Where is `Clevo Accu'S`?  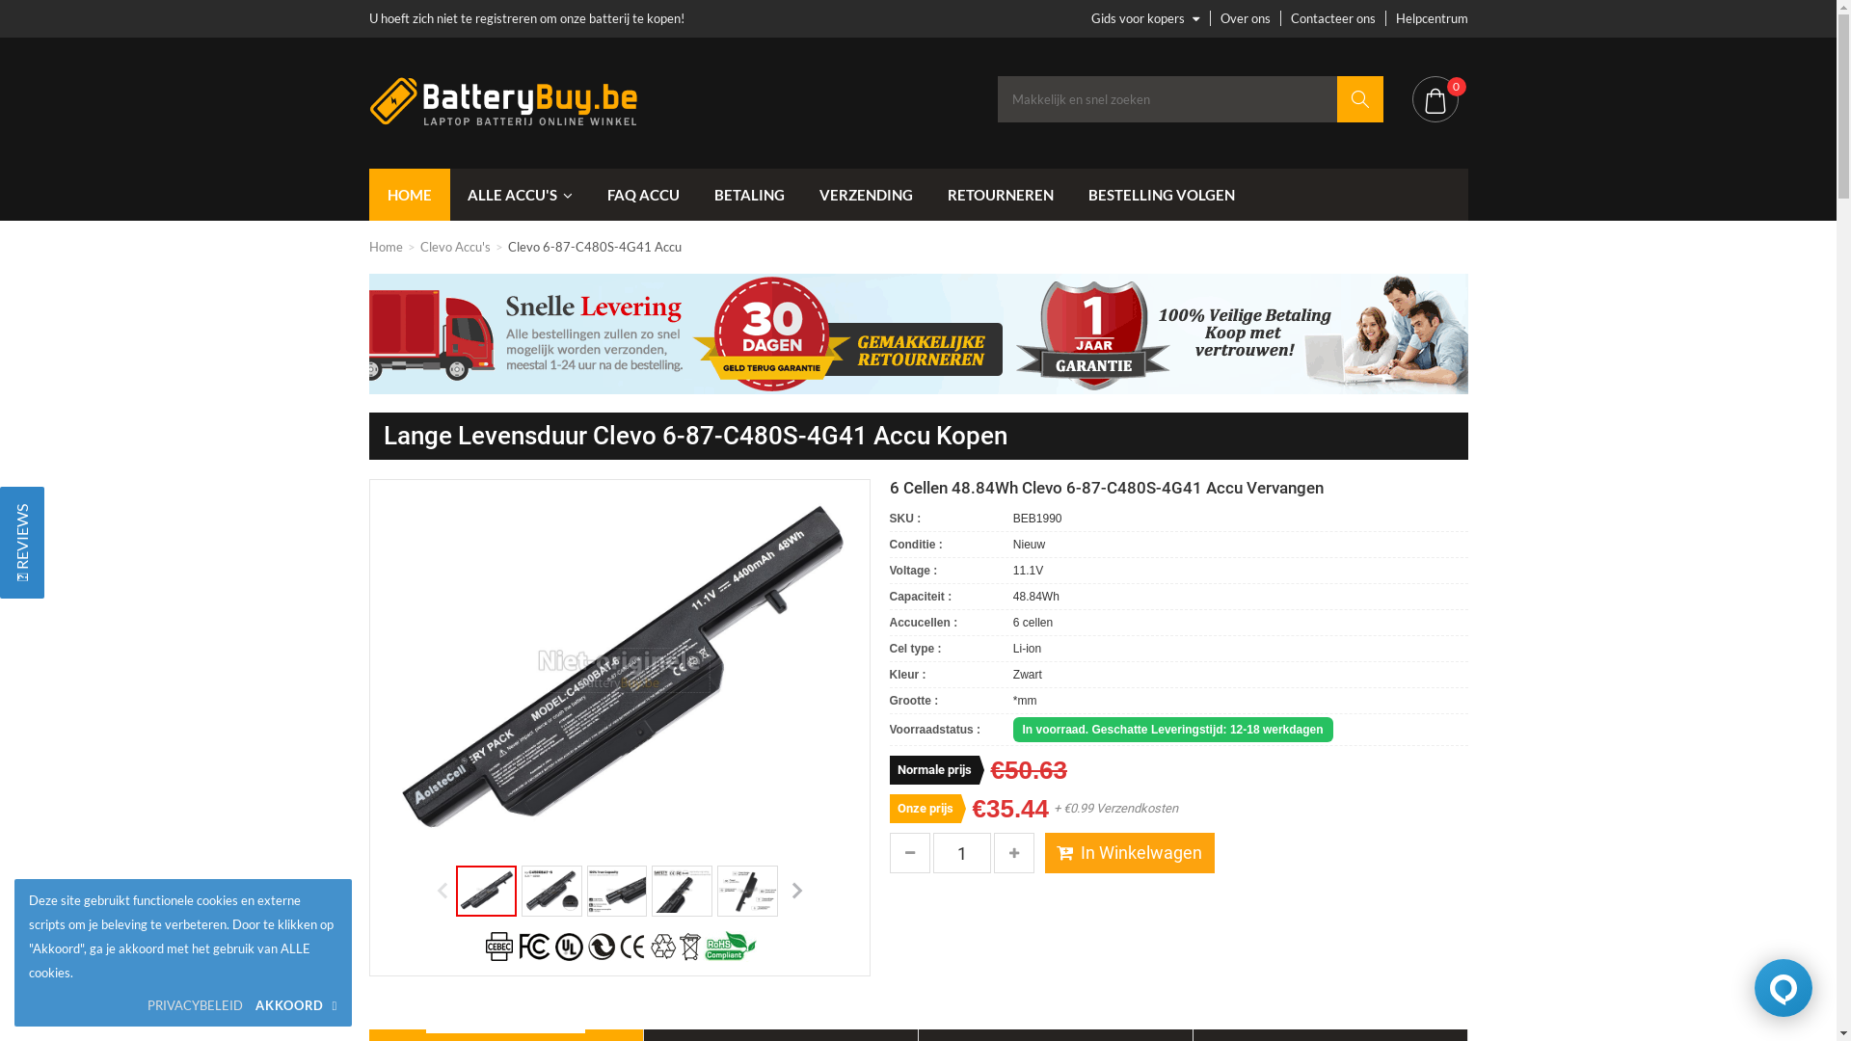 Clevo Accu'S is located at coordinates (455, 247).